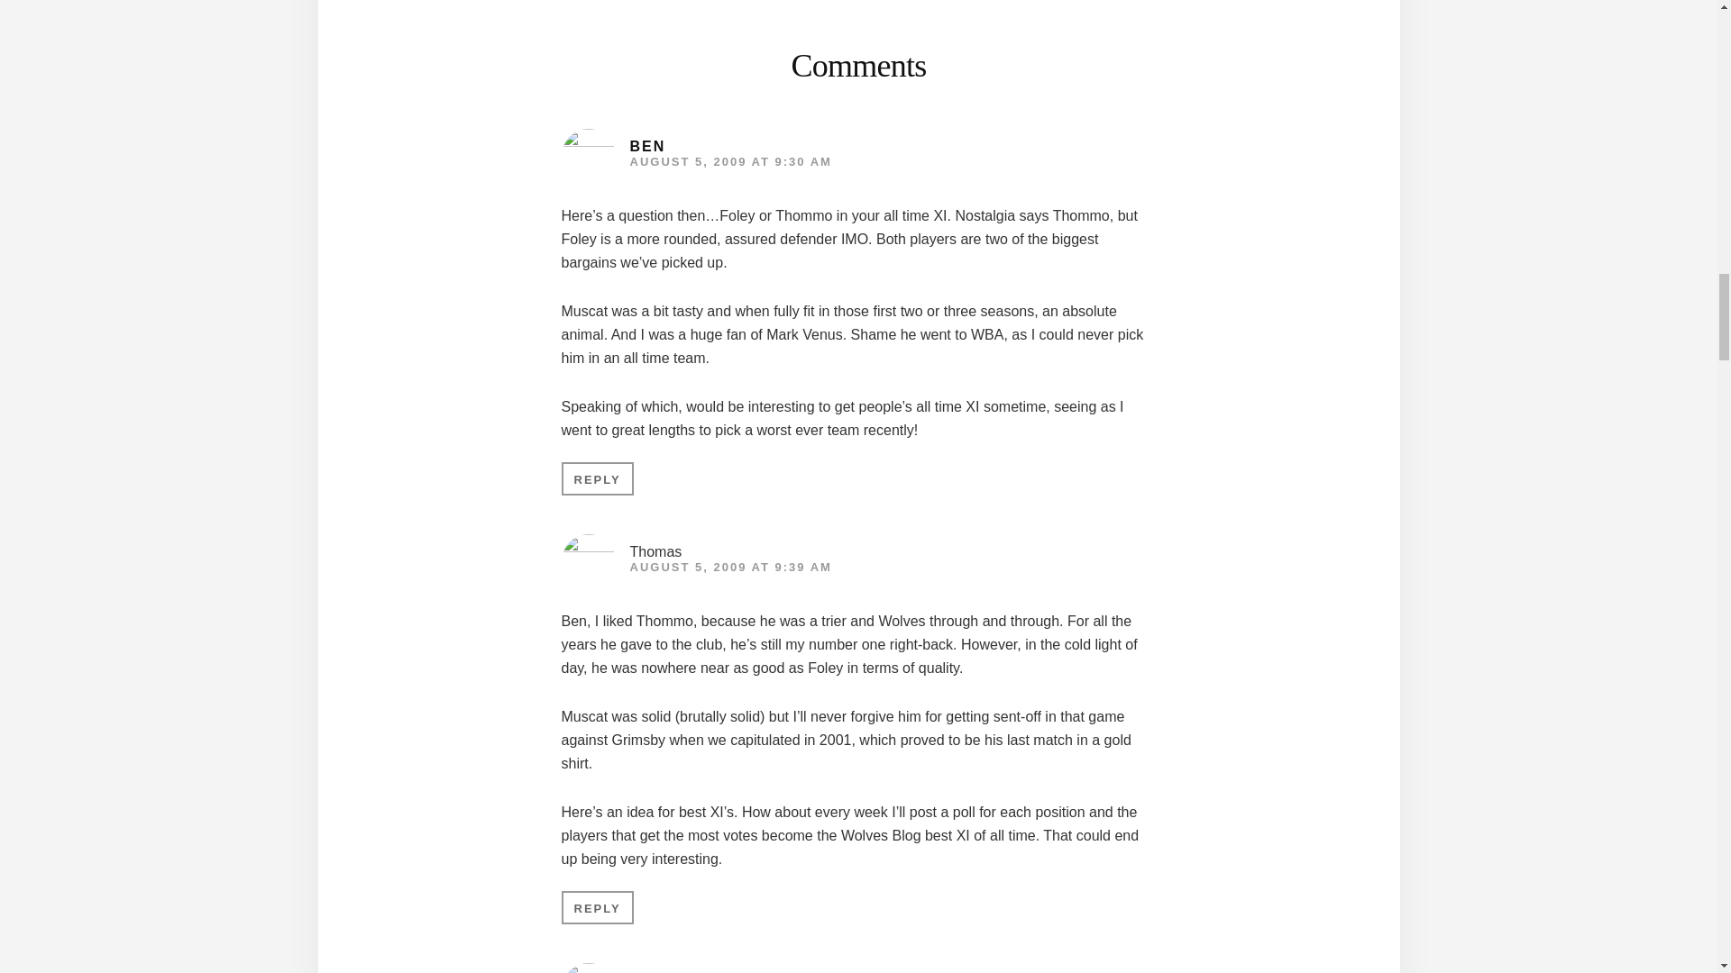 Image resolution: width=1731 pixels, height=973 pixels. Describe the element at coordinates (647, 146) in the screenshot. I see `BEN` at that location.